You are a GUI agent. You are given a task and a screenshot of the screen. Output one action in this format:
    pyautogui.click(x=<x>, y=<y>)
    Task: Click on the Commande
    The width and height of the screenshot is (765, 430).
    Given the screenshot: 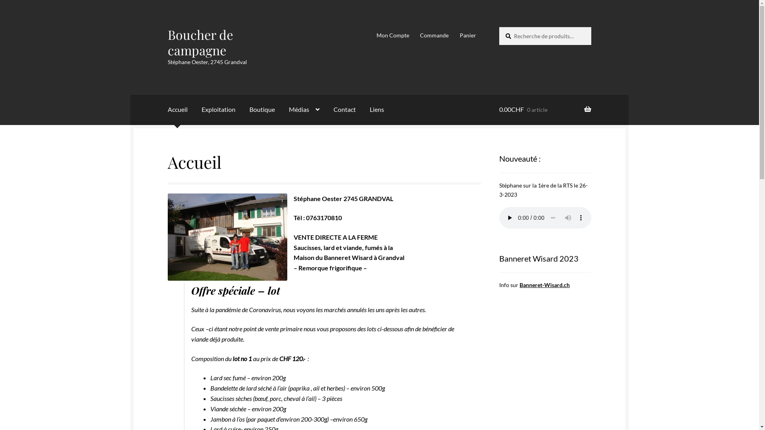 What is the action you would take?
    pyautogui.click(x=434, y=35)
    